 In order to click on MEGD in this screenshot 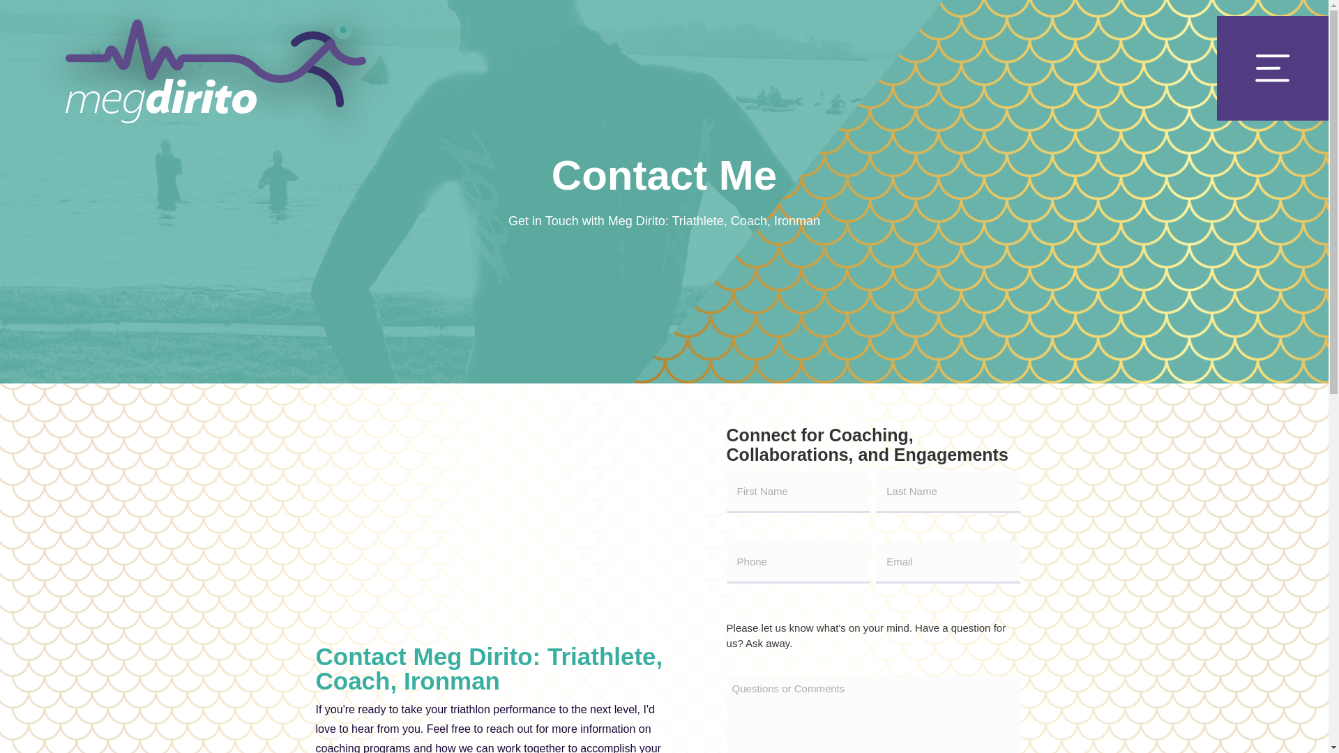, I will do `click(216, 85)`.